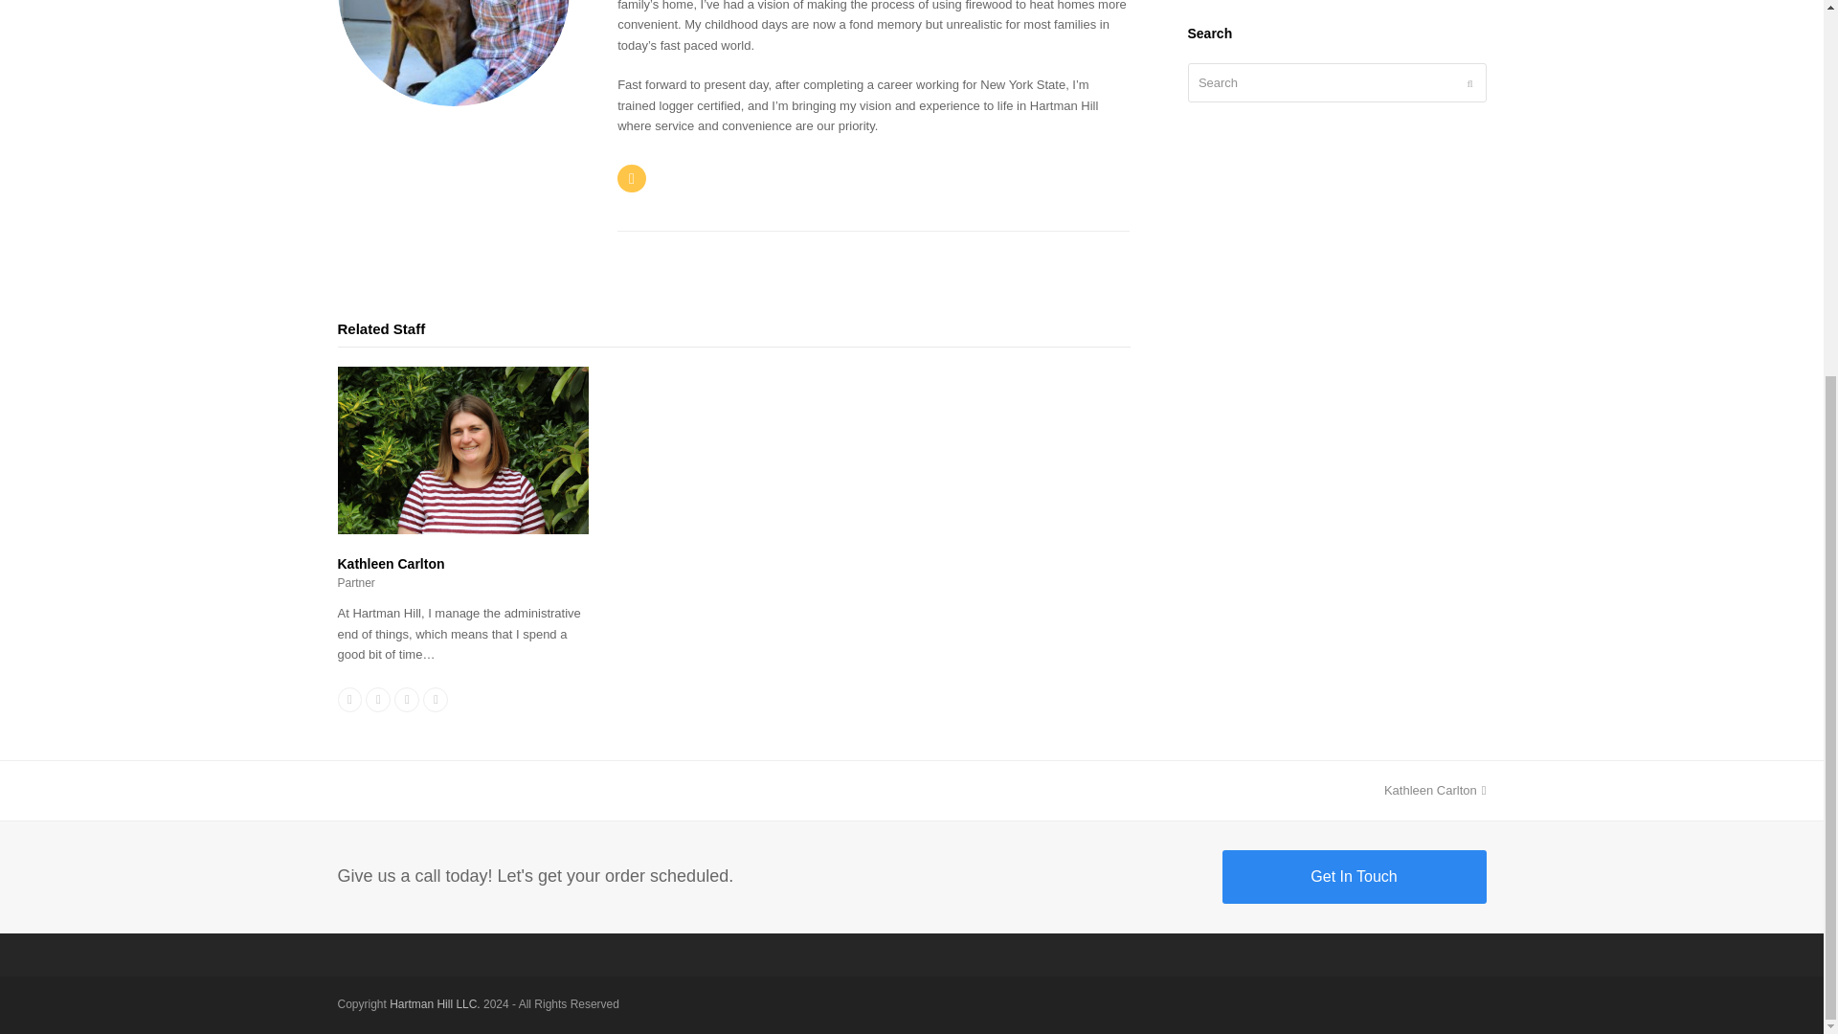 Image resolution: width=1838 pixels, height=1034 pixels. What do you see at coordinates (348, 700) in the screenshot?
I see `Facebook` at bounding box center [348, 700].